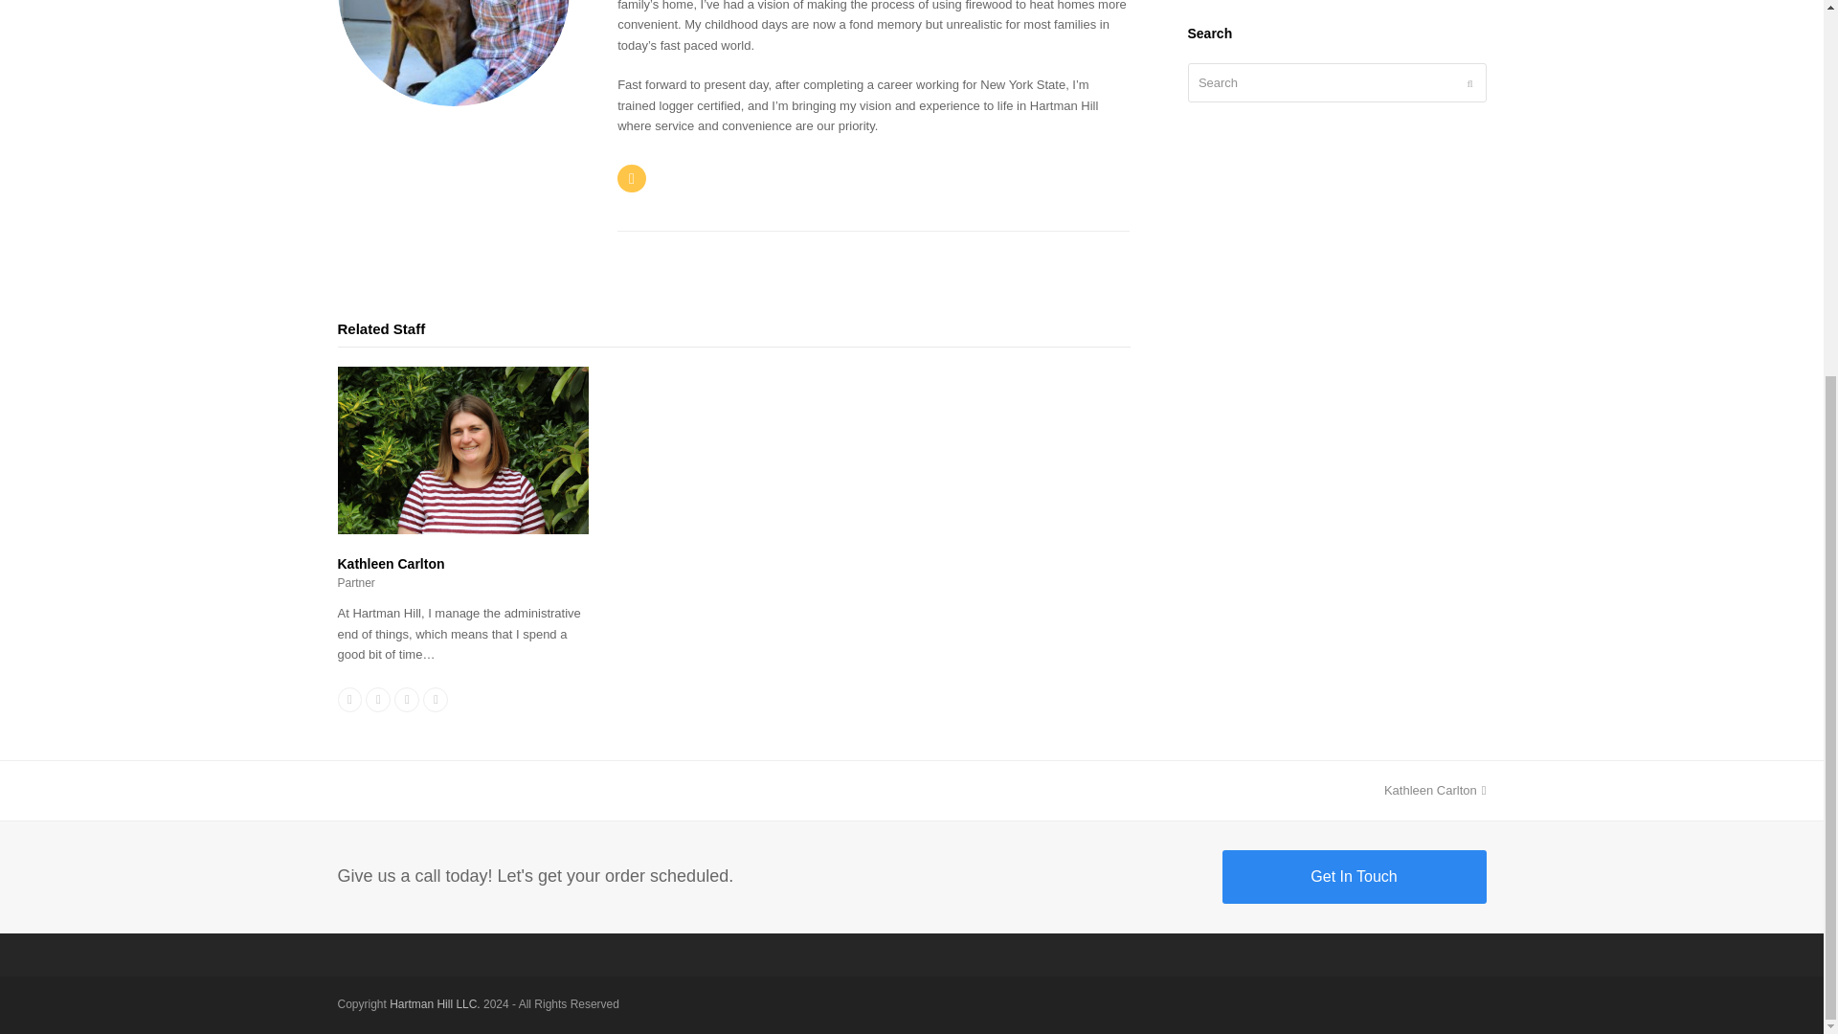 Image resolution: width=1838 pixels, height=1034 pixels. What do you see at coordinates (348, 700) in the screenshot?
I see `Facebook` at bounding box center [348, 700].